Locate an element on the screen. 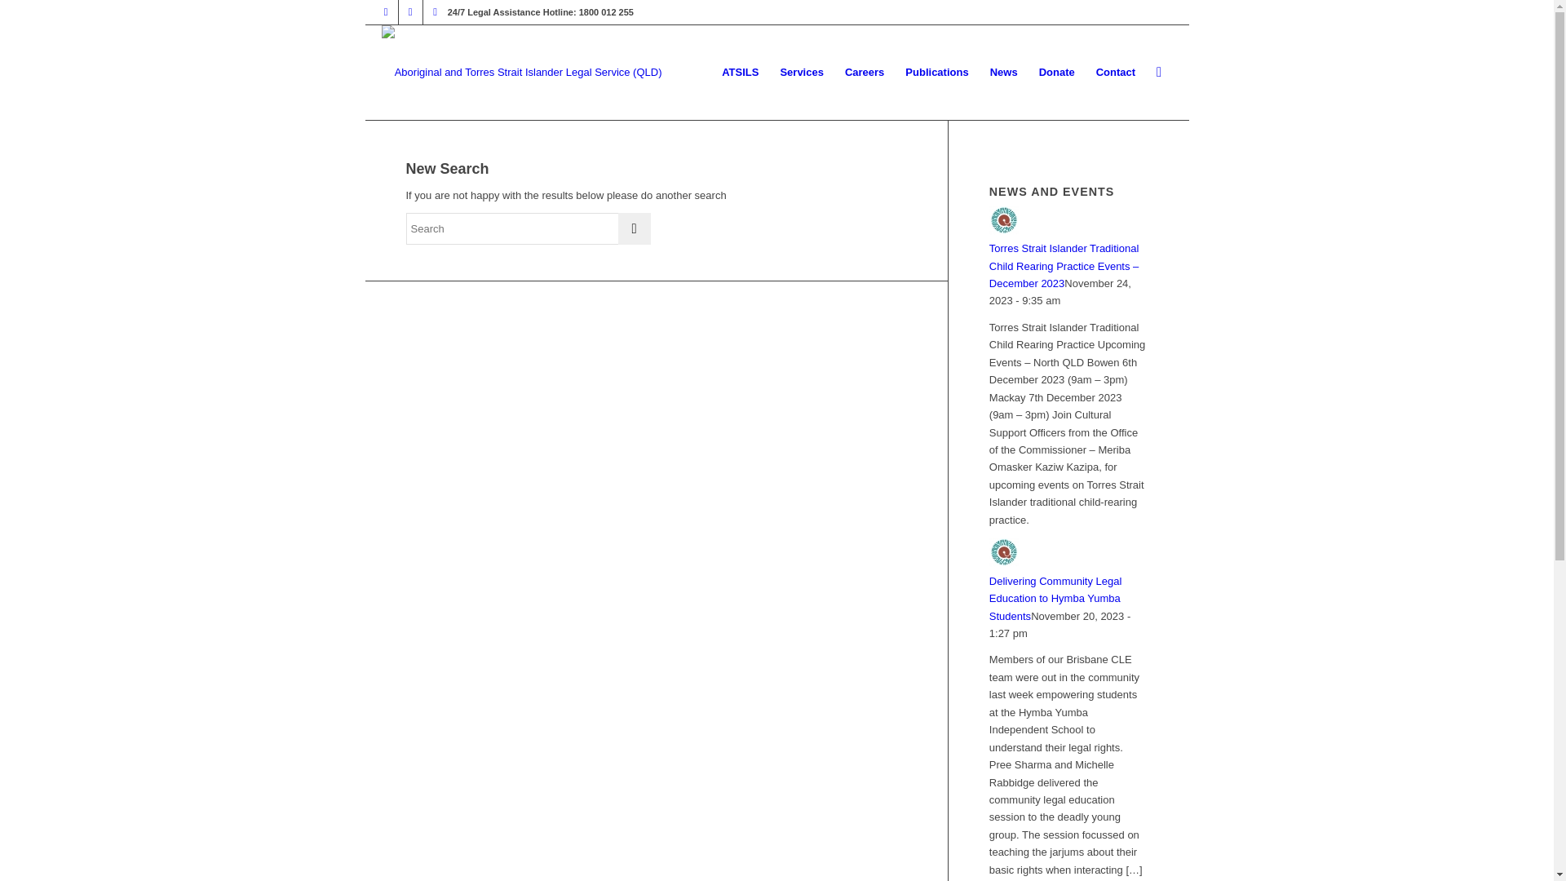 The height and width of the screenshot is (881, 1566). Contact is located at coordinates (1116, 73).